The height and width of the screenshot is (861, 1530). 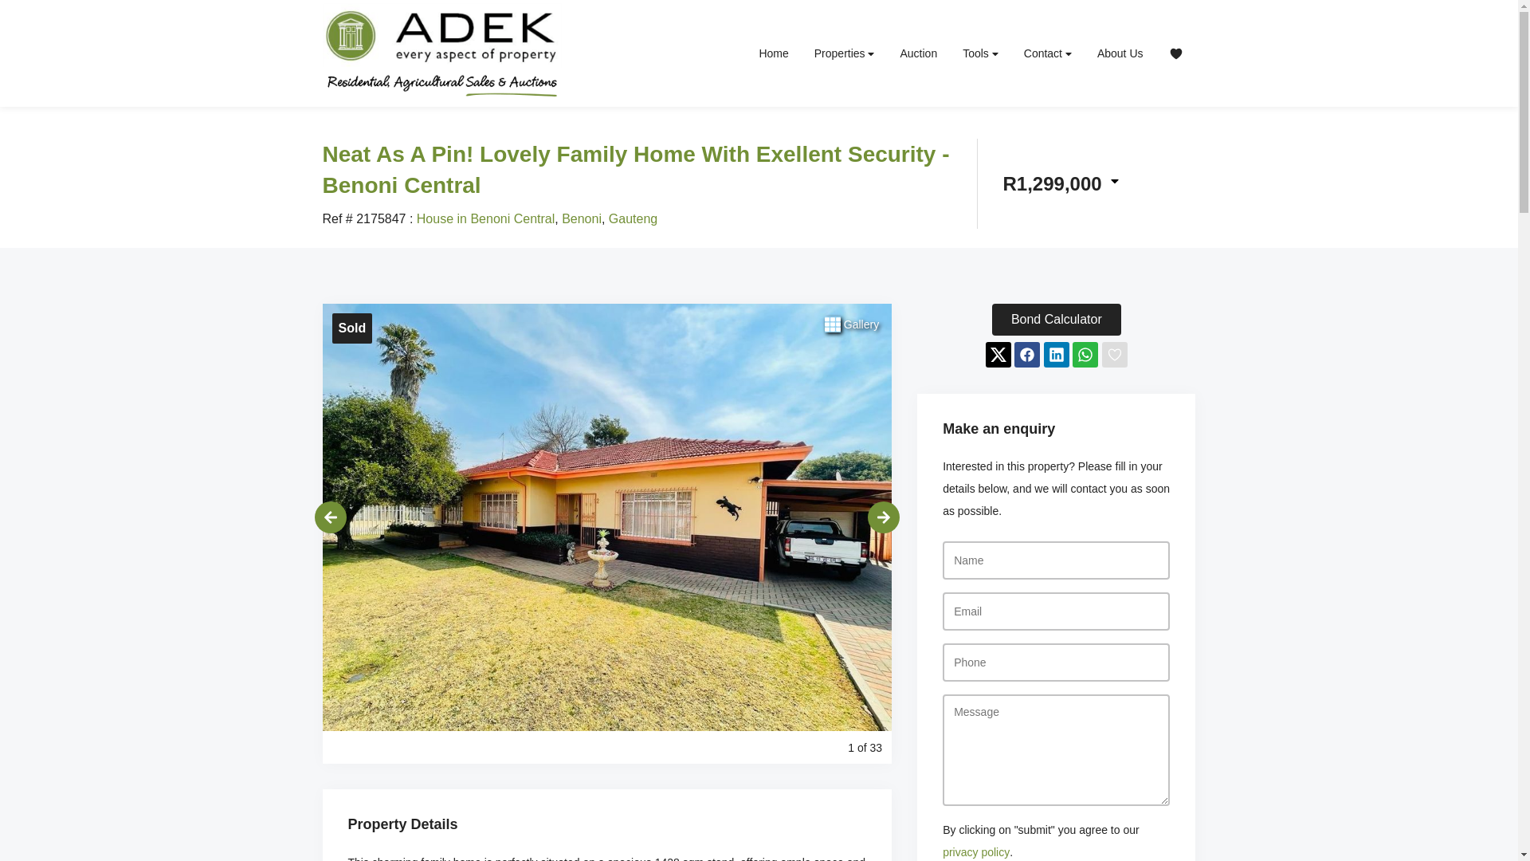 What do you see at coordinates (998, 355) in the screenshot?
I see `Share to X` at bounding box center [998, 355].